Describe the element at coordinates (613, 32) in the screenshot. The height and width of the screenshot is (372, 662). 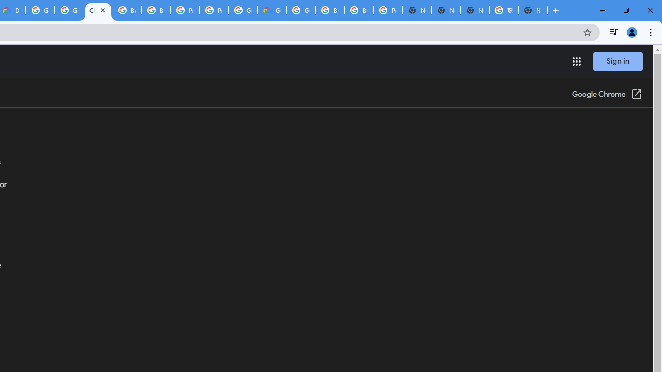
I see `Control your music, videos, and more` at that location.